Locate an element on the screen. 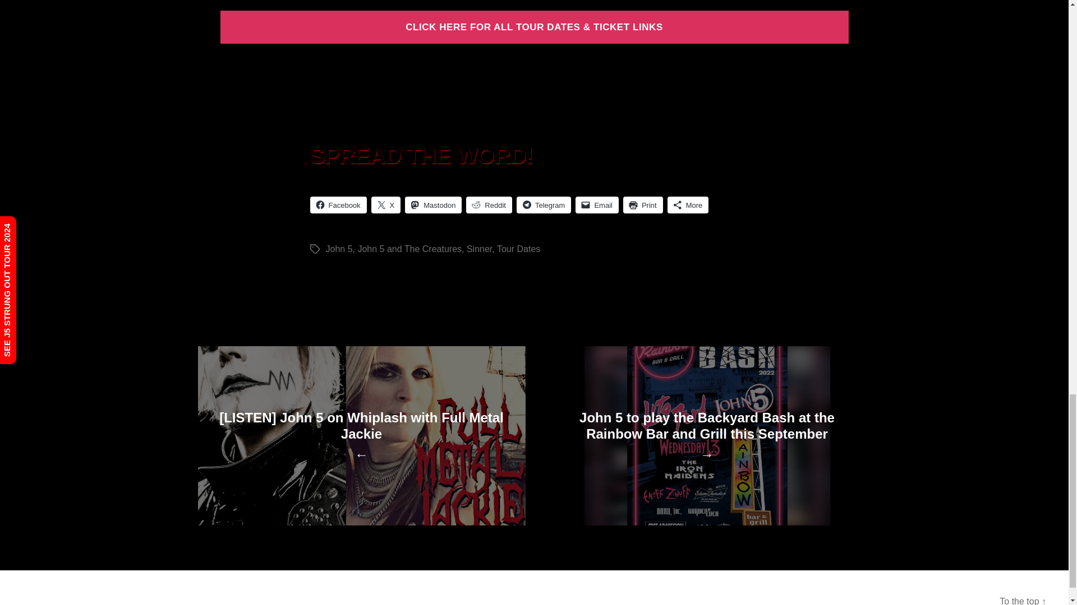 The image size is (1077, 605). Reddit is located at coordinates (489, 205).